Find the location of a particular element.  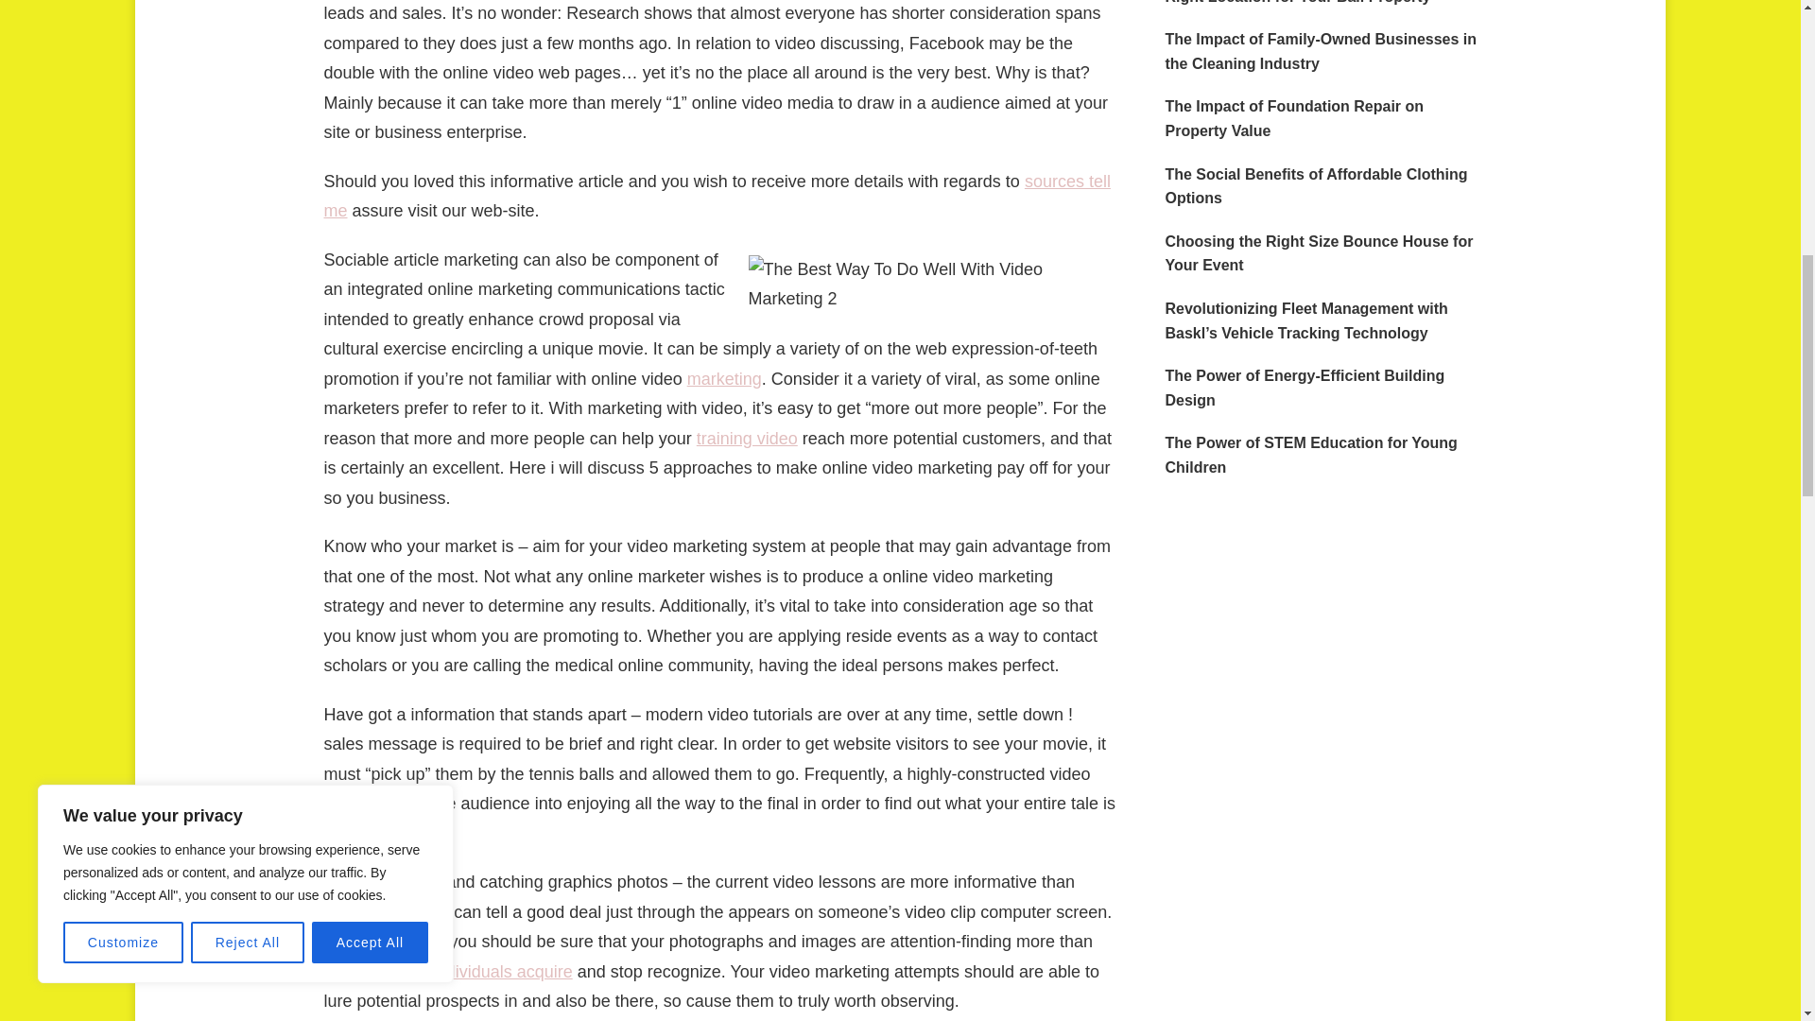

training video is located at coordinates (747, 439).